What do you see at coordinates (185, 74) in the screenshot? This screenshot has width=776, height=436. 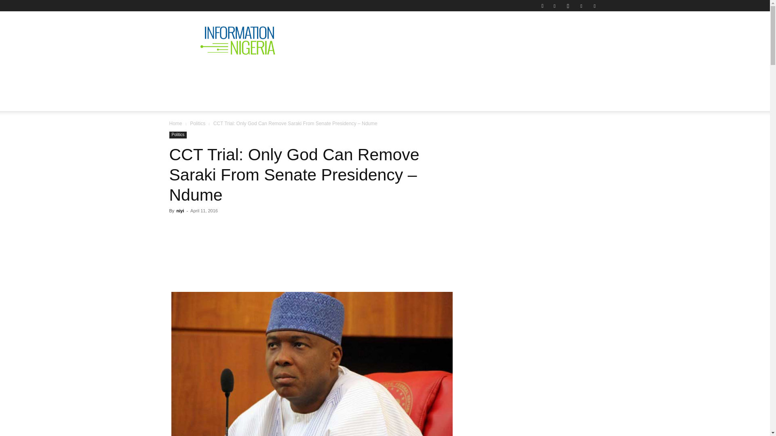 I see `HOME` at bounding box center [185, 74].